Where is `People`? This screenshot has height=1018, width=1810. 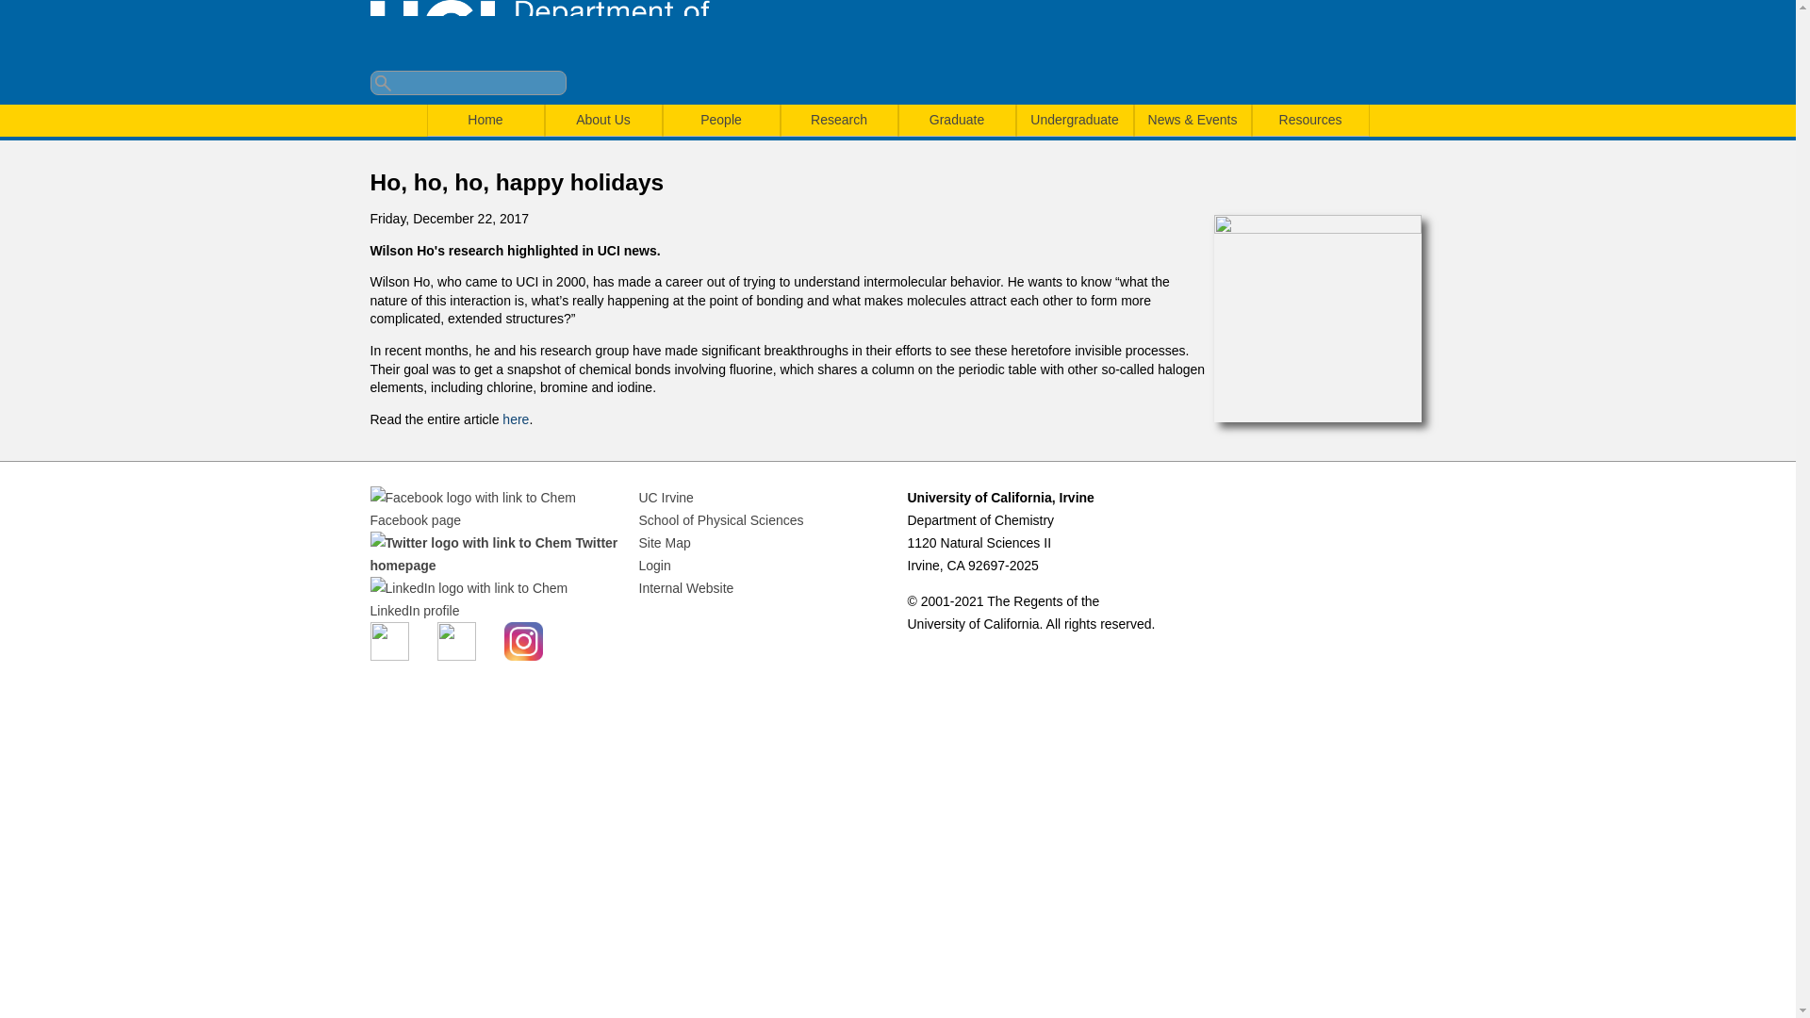
People is located at coordinates (722, 120).